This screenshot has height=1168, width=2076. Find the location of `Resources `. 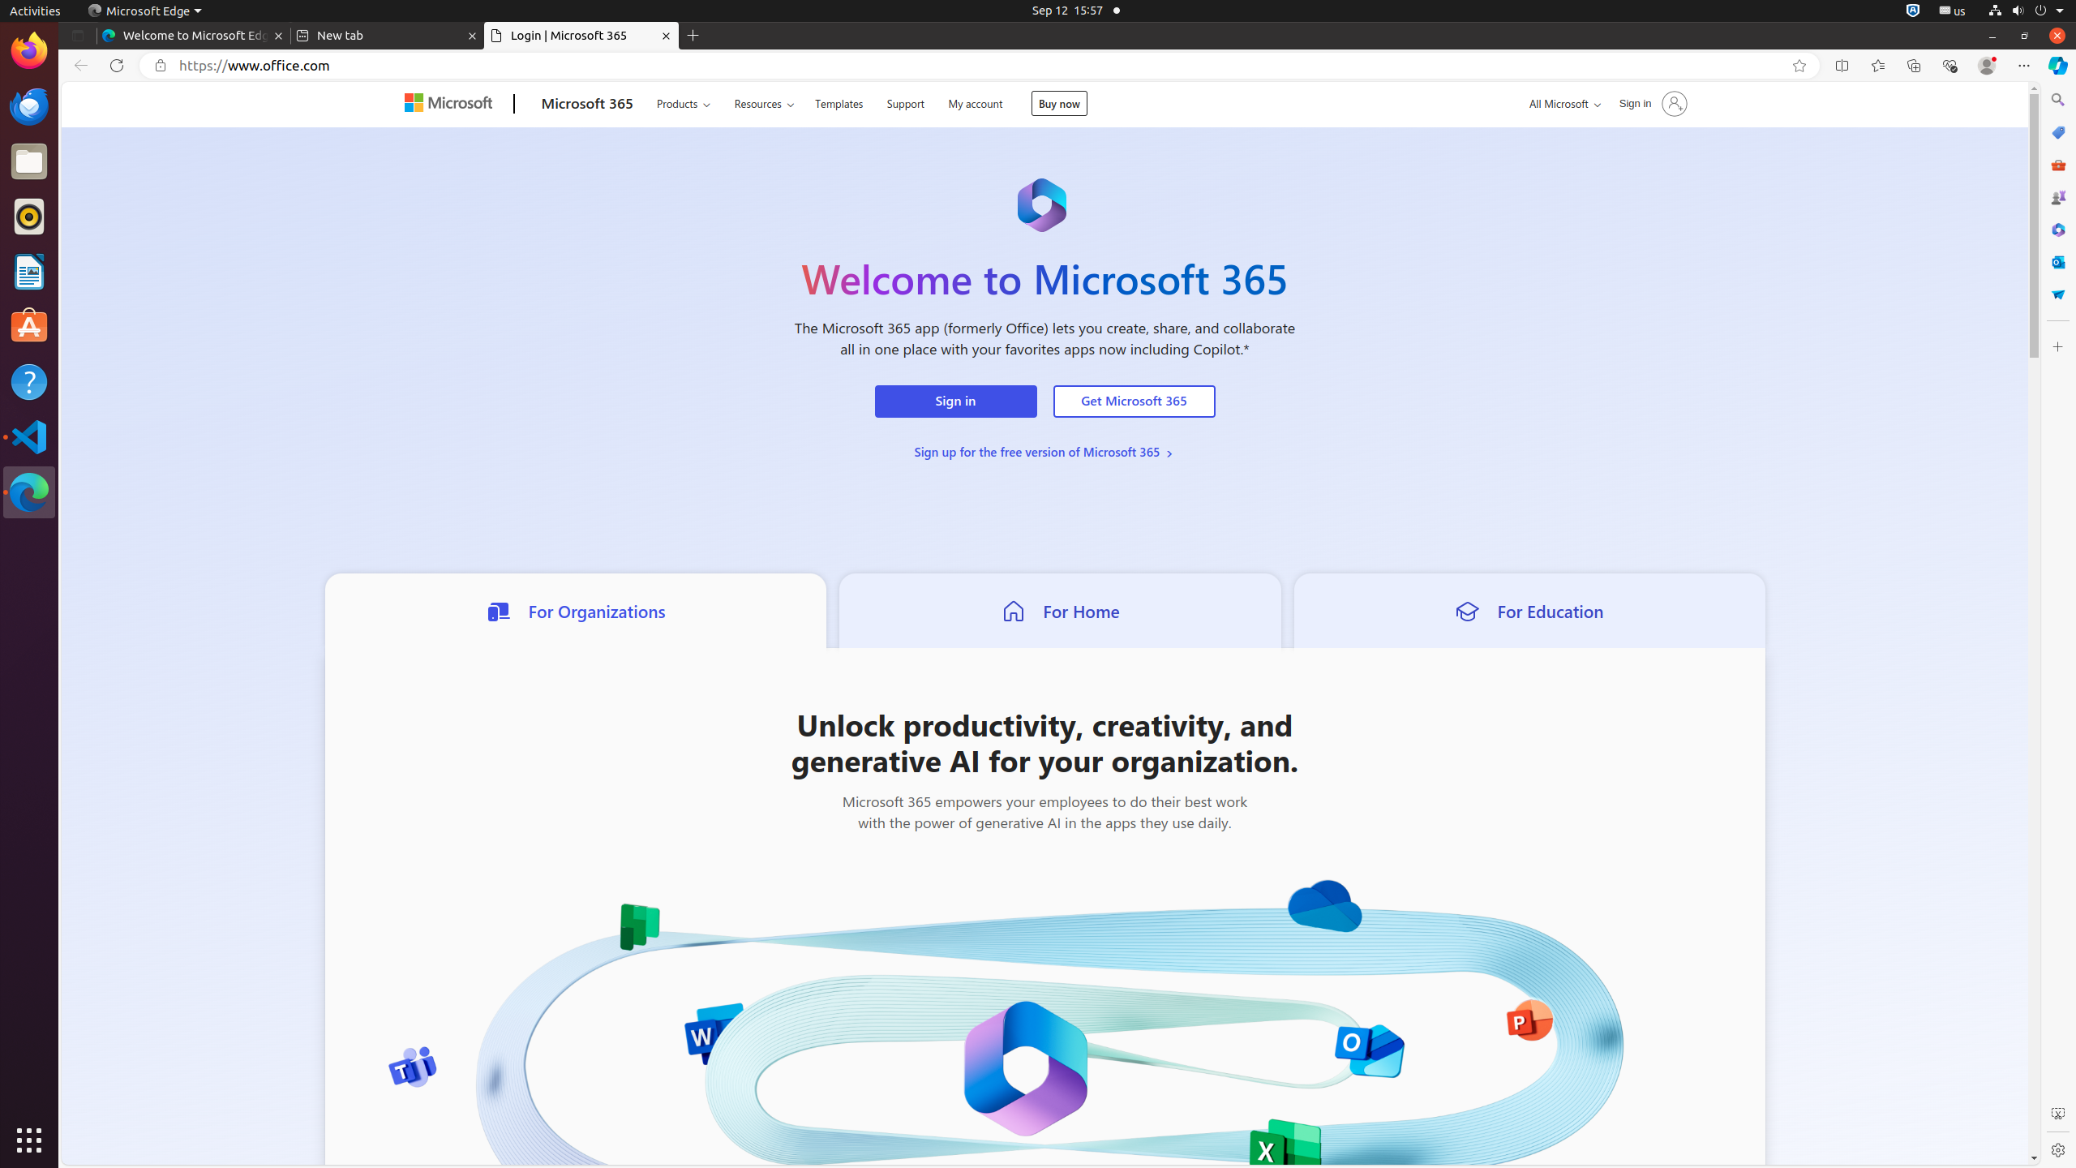

Resources  is located at coordinates (764, 104).